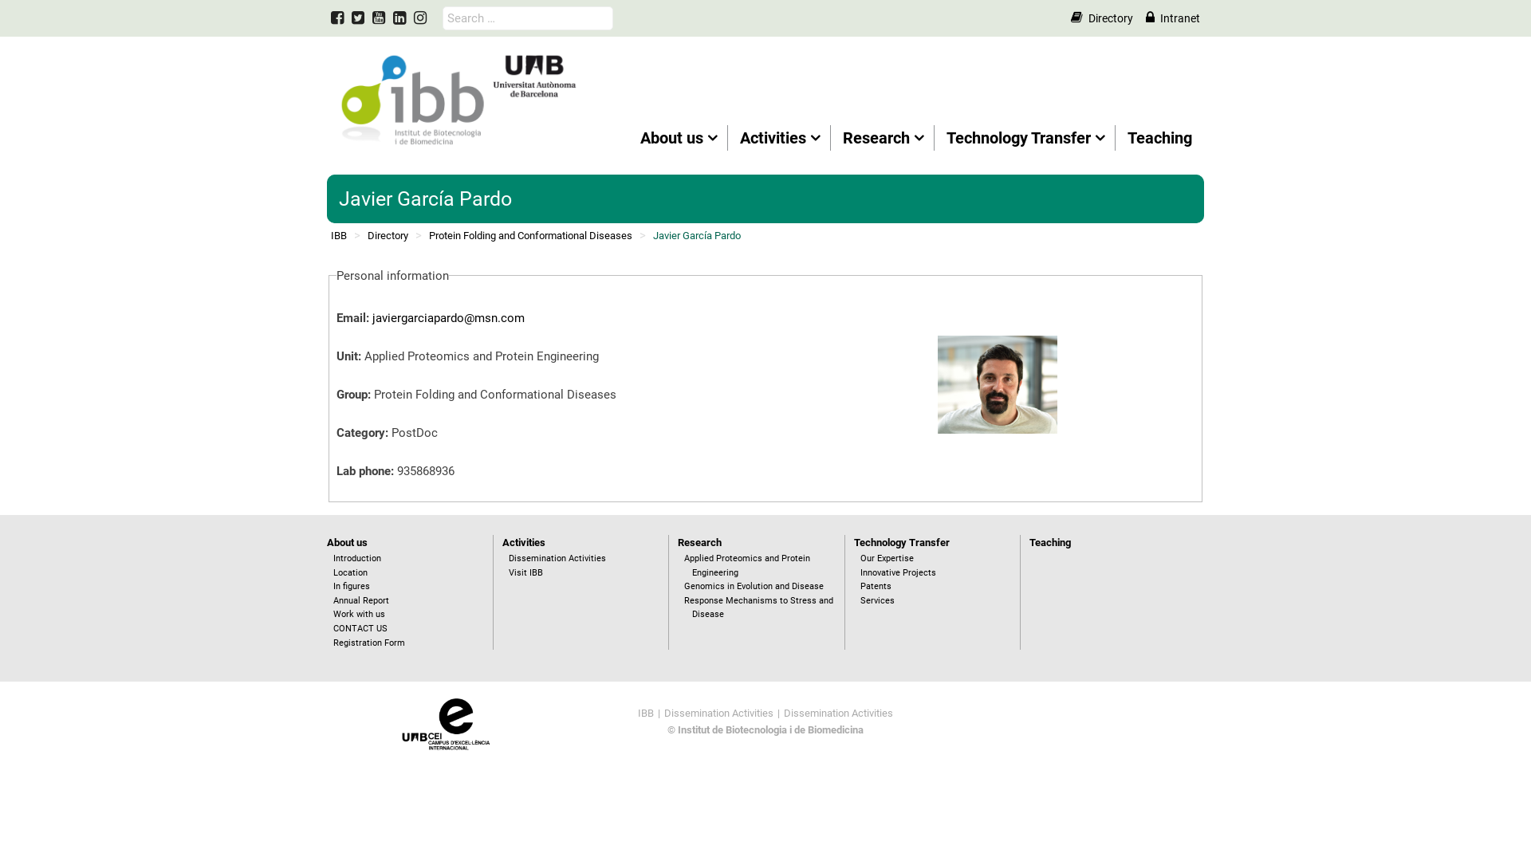  Describe the element at coordinates (524, 542) in the screenshot. I see `Activities` at that location.